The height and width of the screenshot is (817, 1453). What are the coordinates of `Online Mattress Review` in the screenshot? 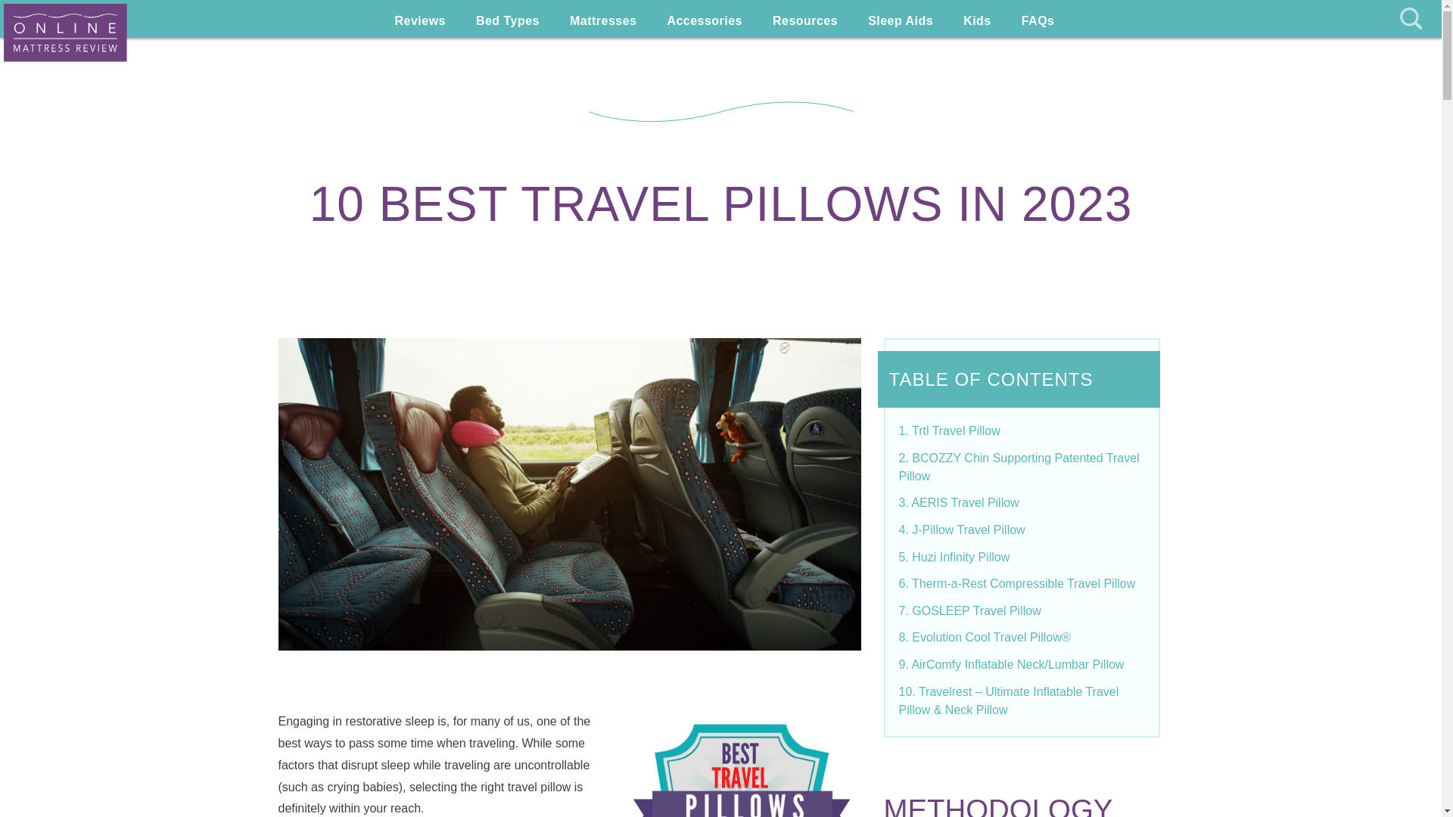 It's located at (65, 33).